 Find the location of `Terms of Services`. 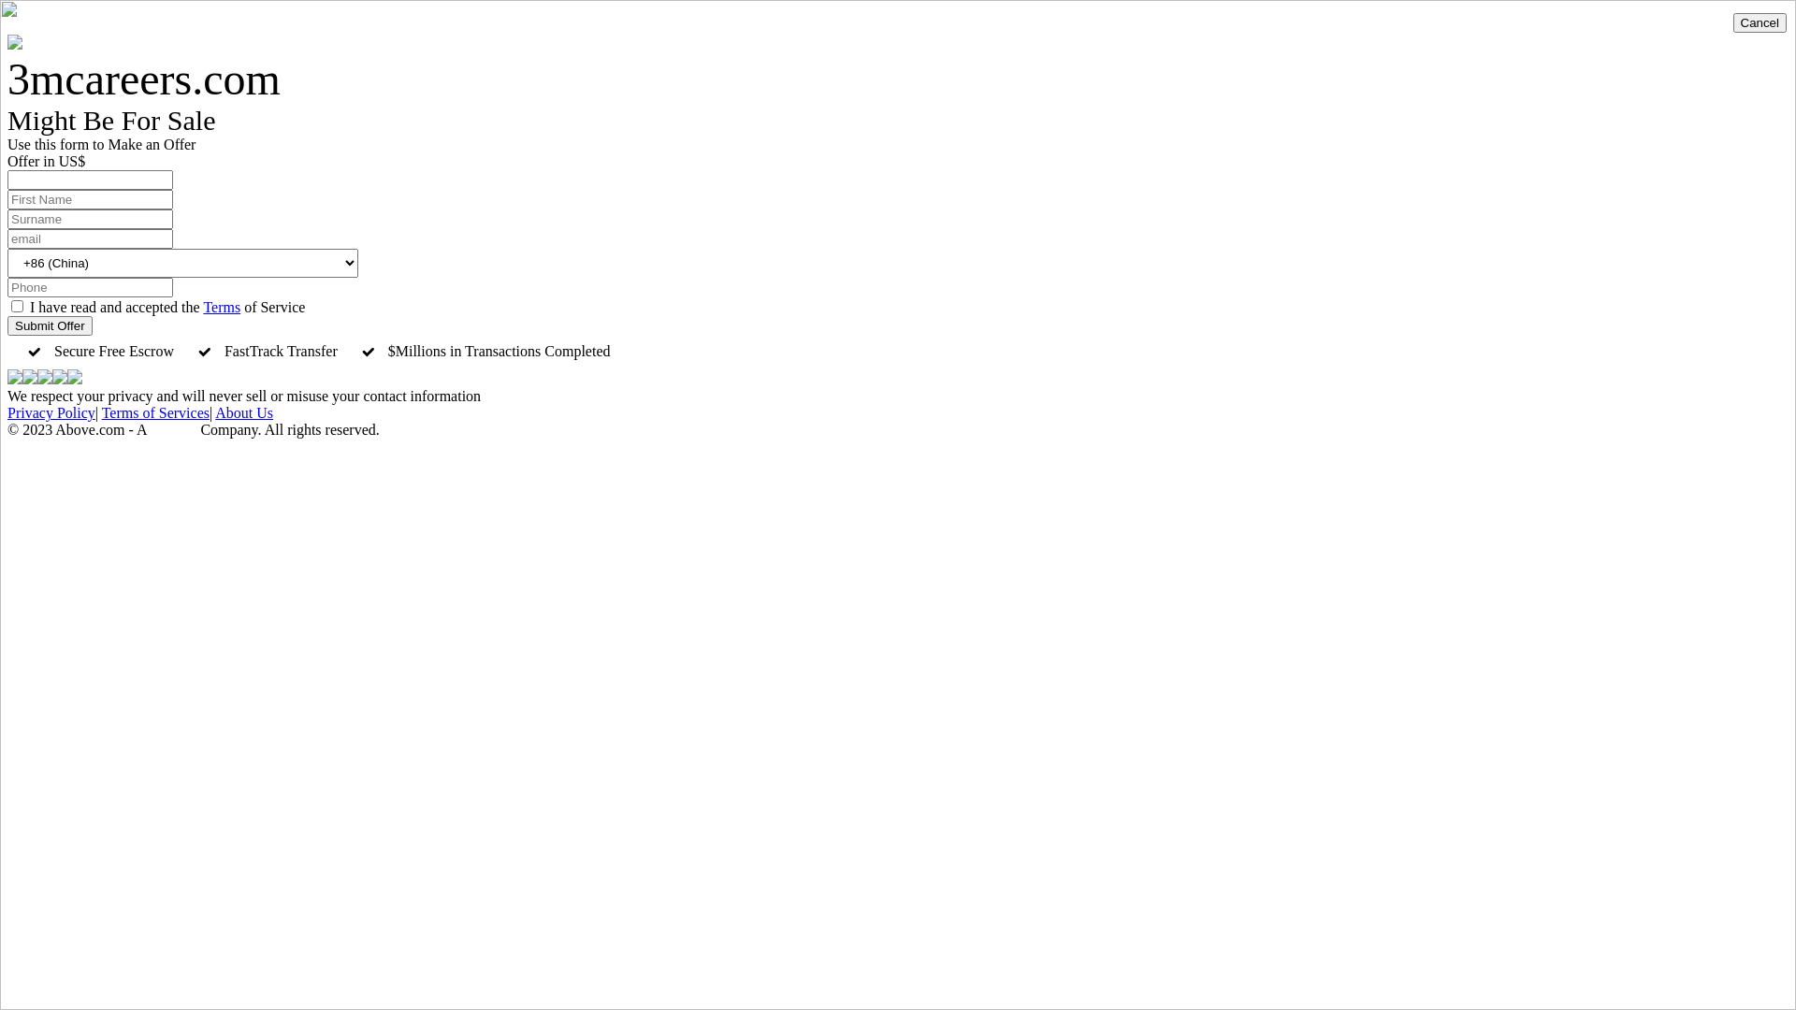

Terms of Services is located at coordinates (155, 413).